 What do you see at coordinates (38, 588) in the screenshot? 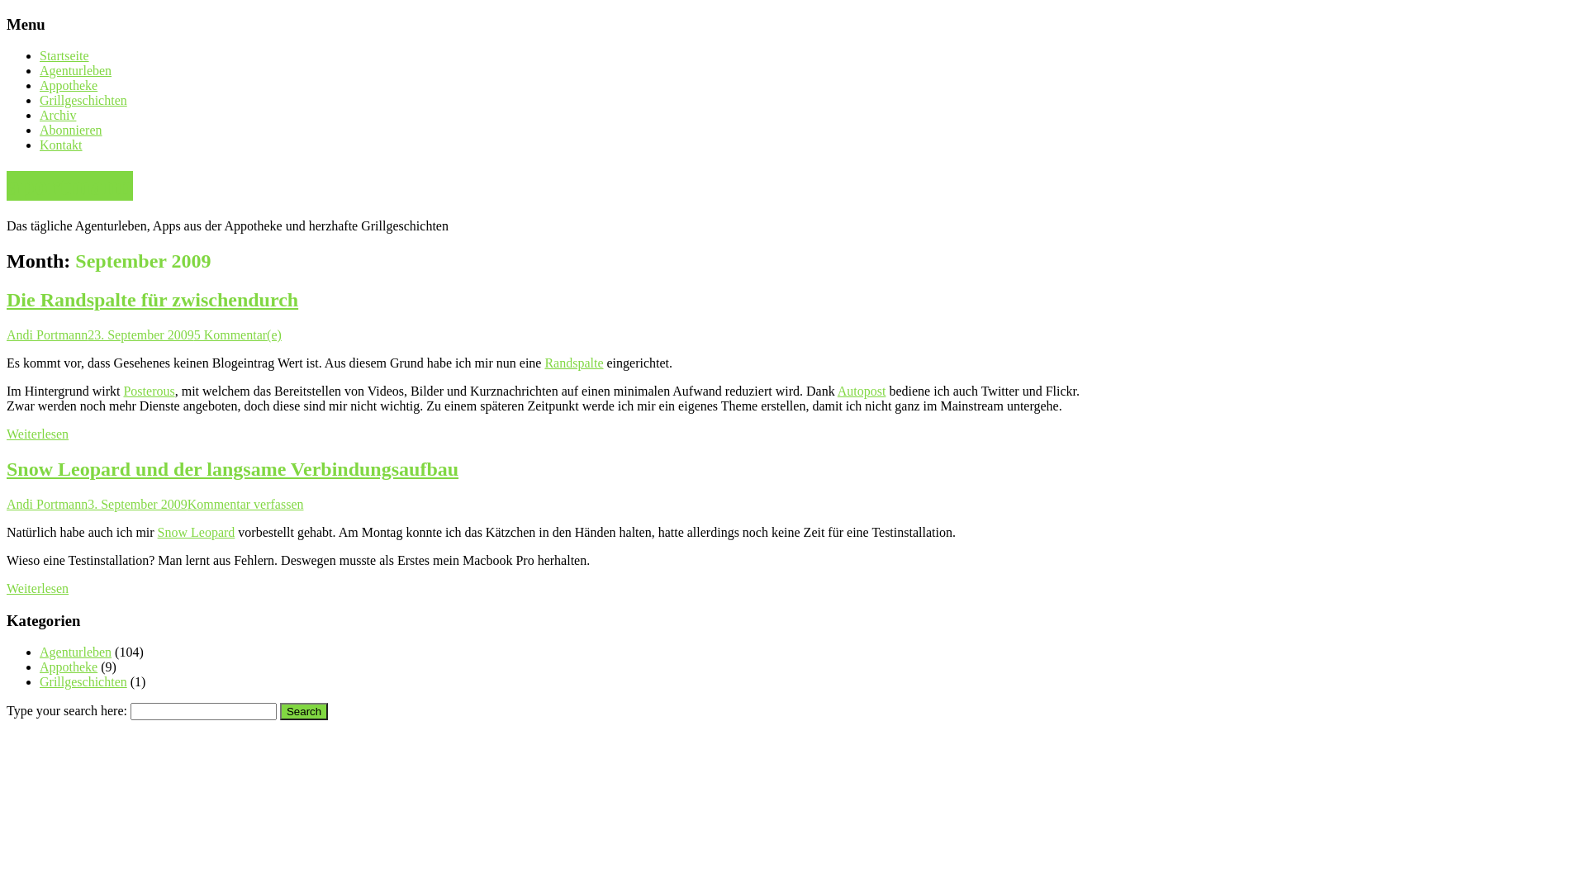
I see `Weiterlesen` at bounding box center [38, 588].